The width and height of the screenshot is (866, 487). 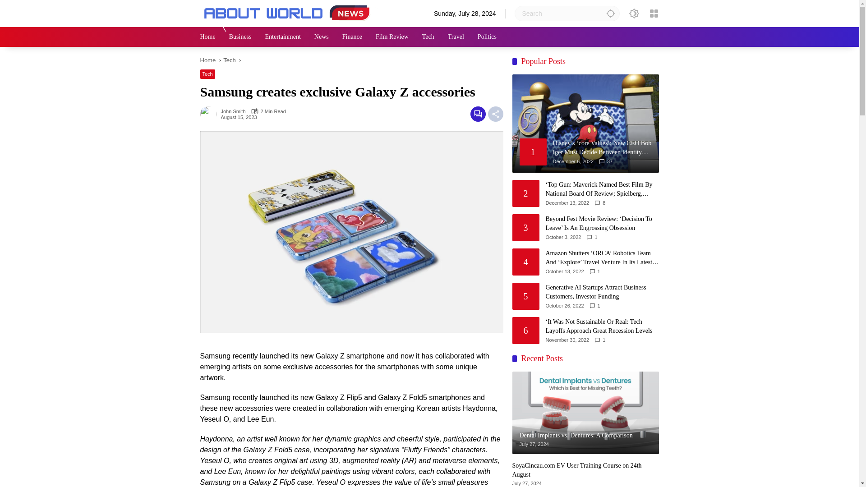 I want to click on Tech, so click(x=229, y=60).